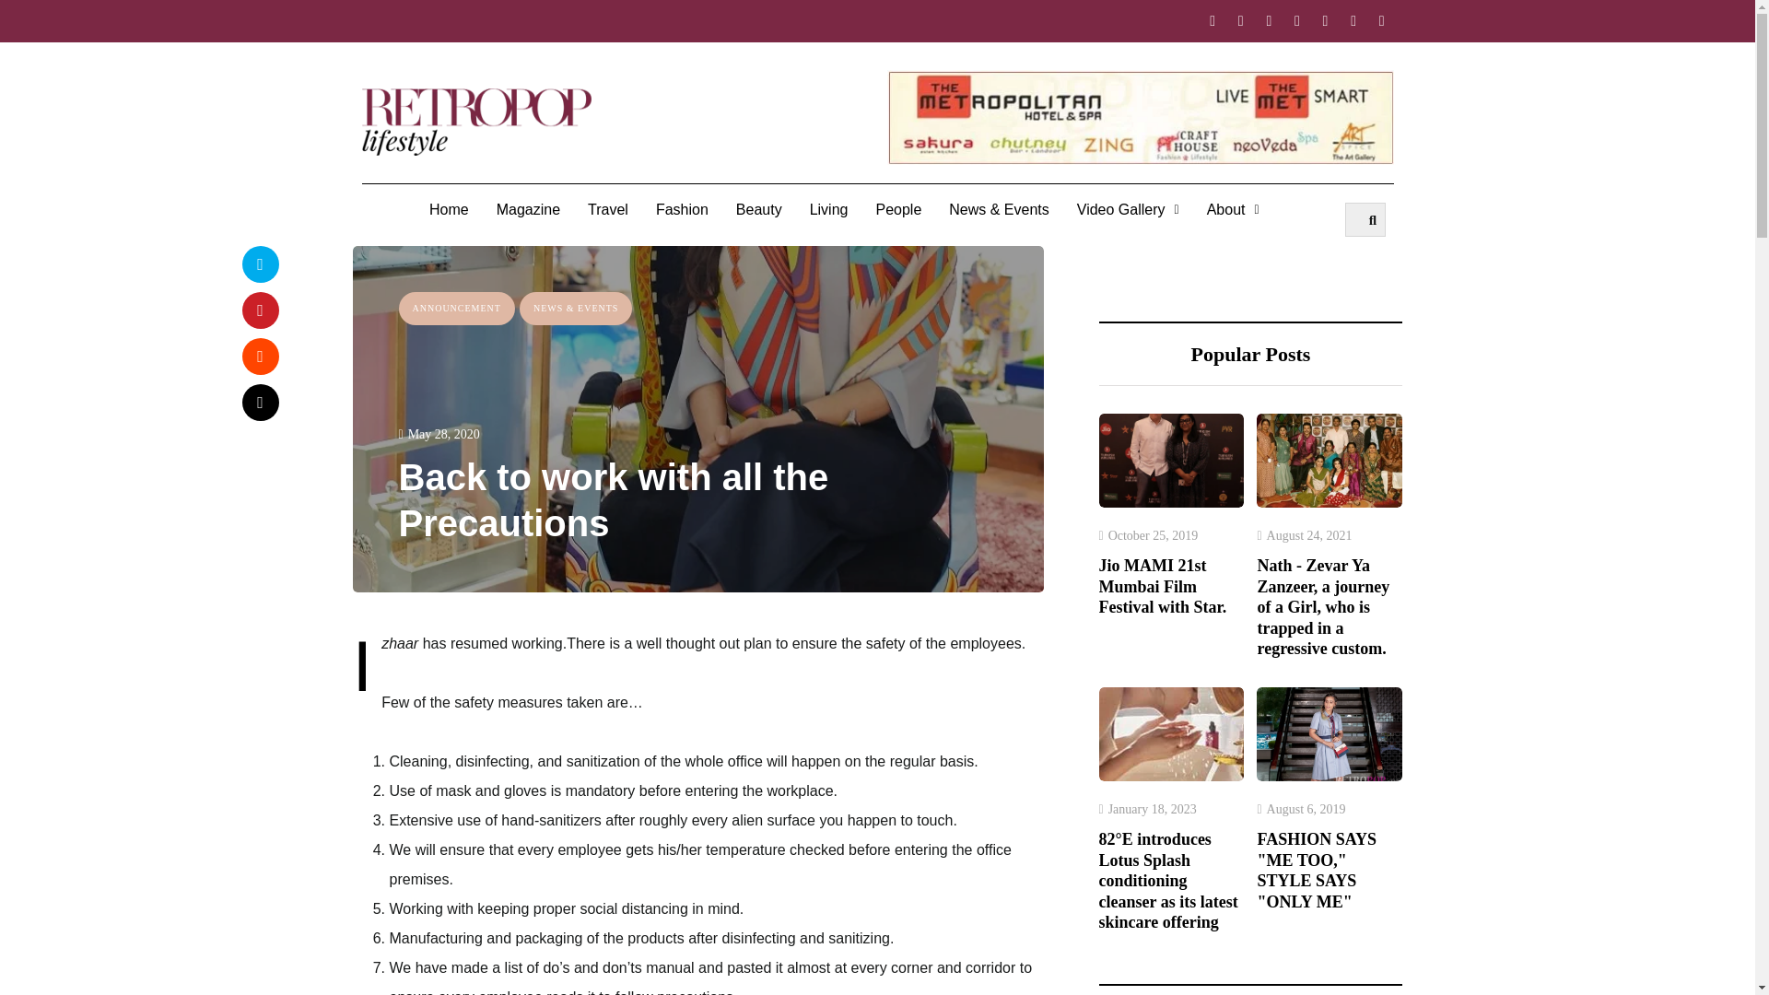 This screenshot has height=995, width=1769. Describe the element at coordinates (528, 210) in the screenshot. I see `Magazine` at that location.